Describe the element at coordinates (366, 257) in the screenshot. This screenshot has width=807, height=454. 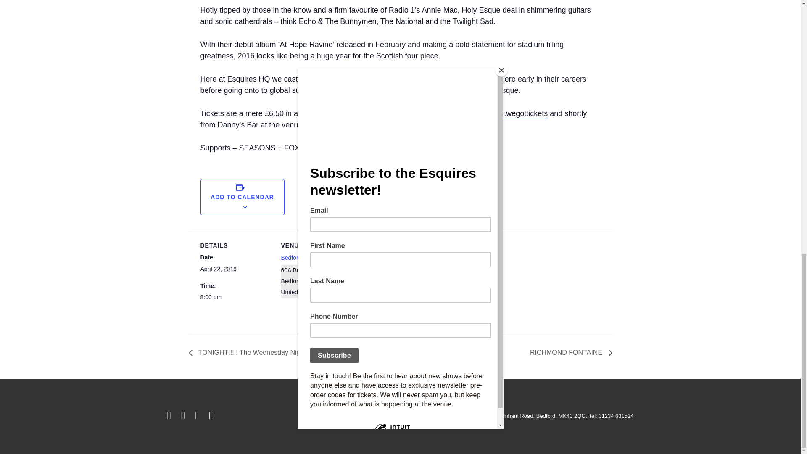
I see `Mr.` at that location.